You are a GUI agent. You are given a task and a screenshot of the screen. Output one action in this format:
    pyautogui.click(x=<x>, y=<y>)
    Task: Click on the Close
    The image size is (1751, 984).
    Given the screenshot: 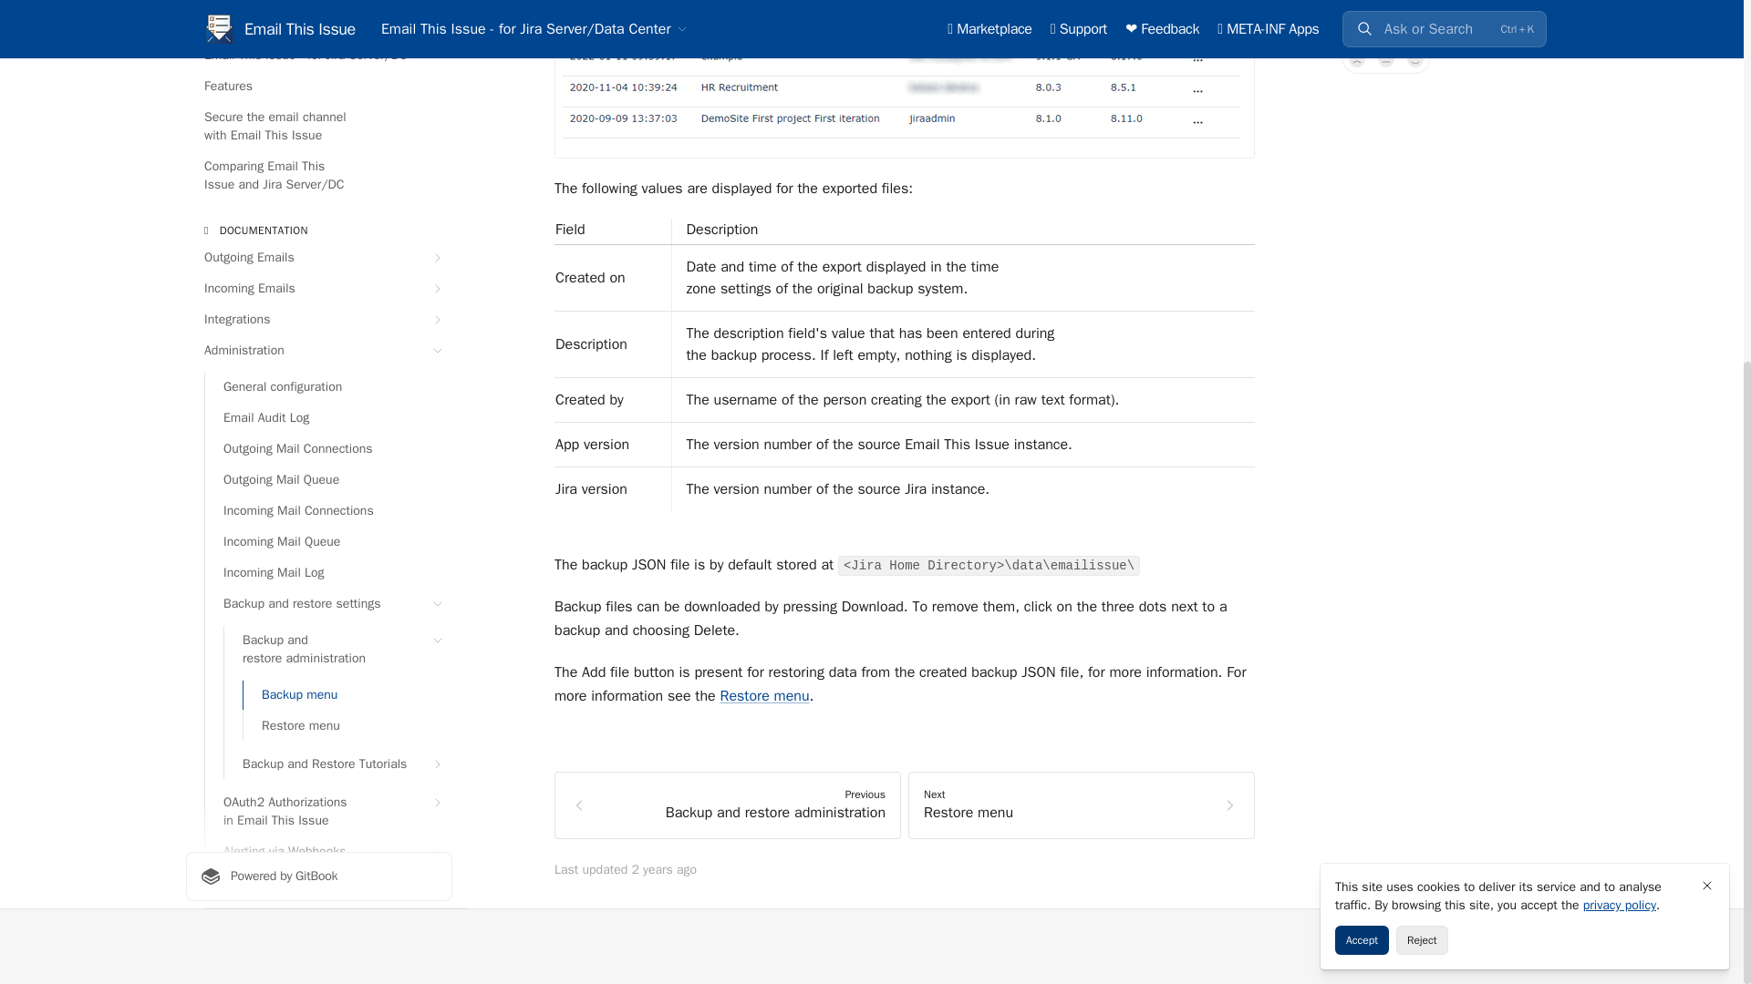 What is the action you would take?
    pyautogui.click(x=1707, y=313)
    